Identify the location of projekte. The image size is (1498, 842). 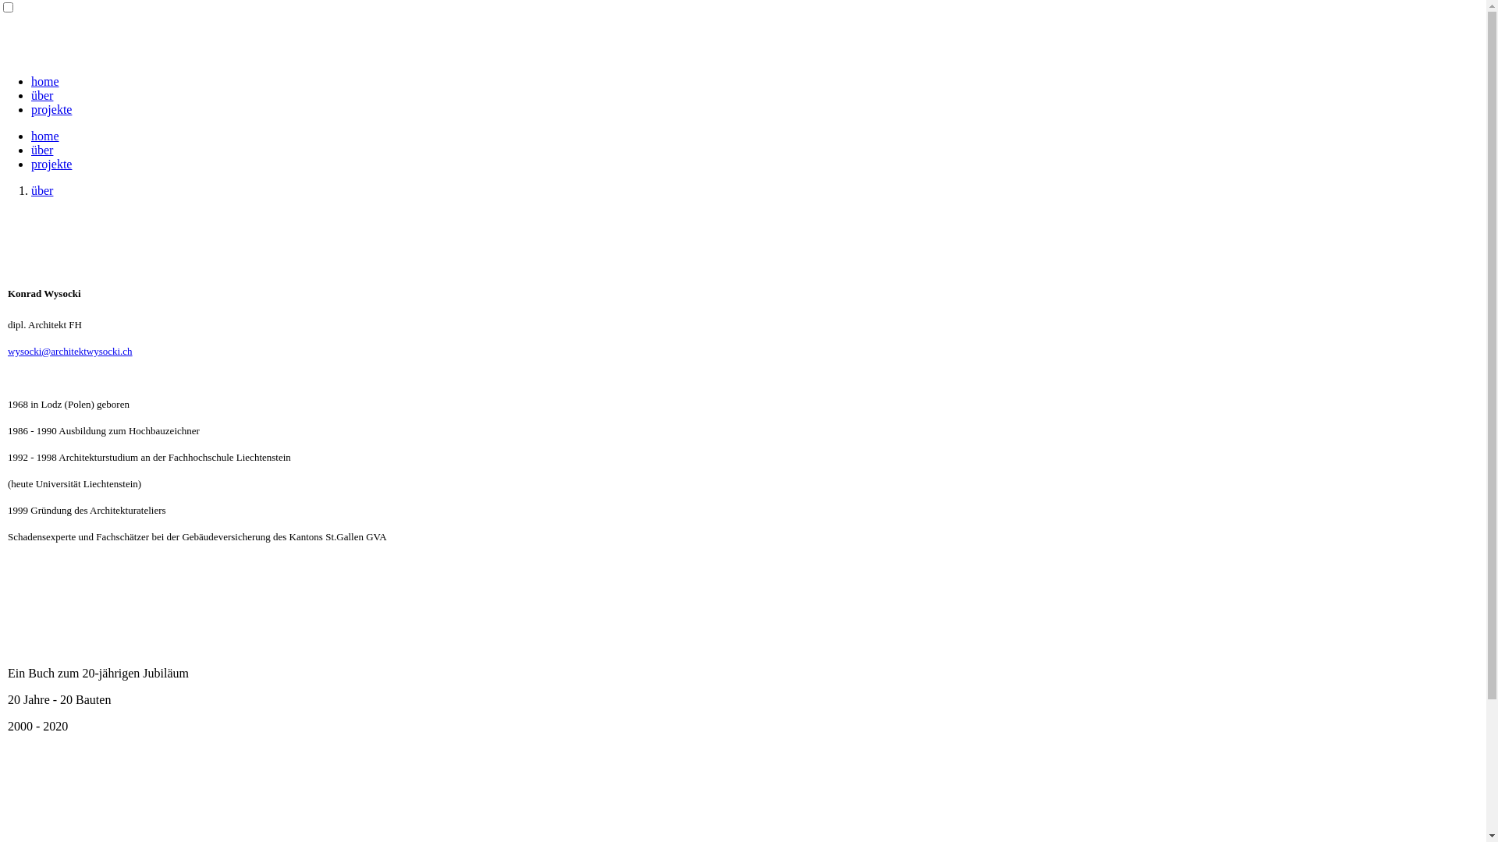
(51, 164).